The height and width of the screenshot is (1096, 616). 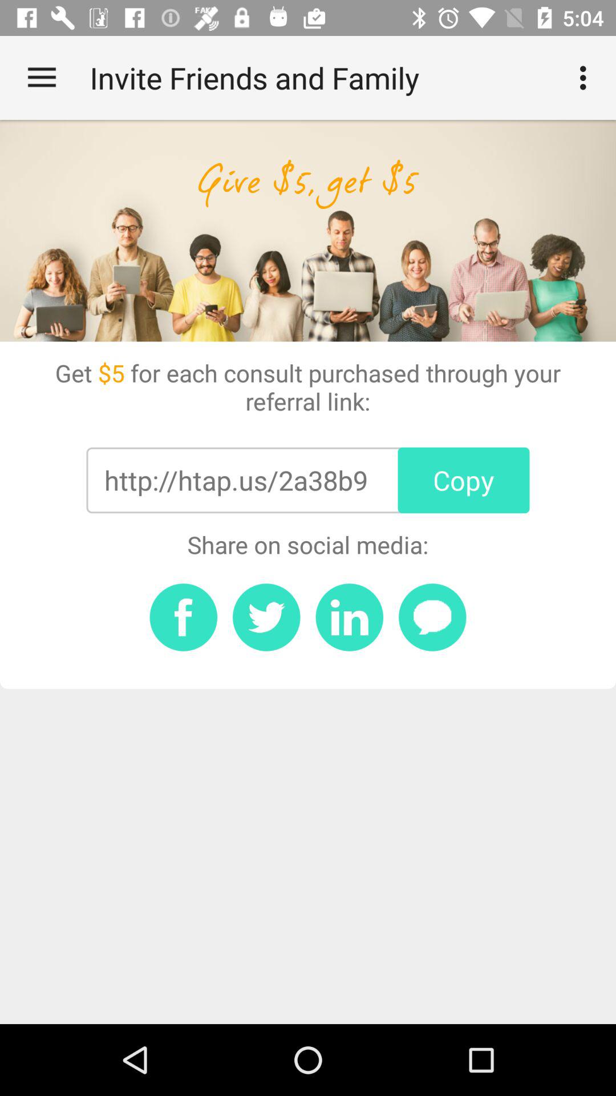 I want to click on share on whatsapp, so click(x=432, y=617).